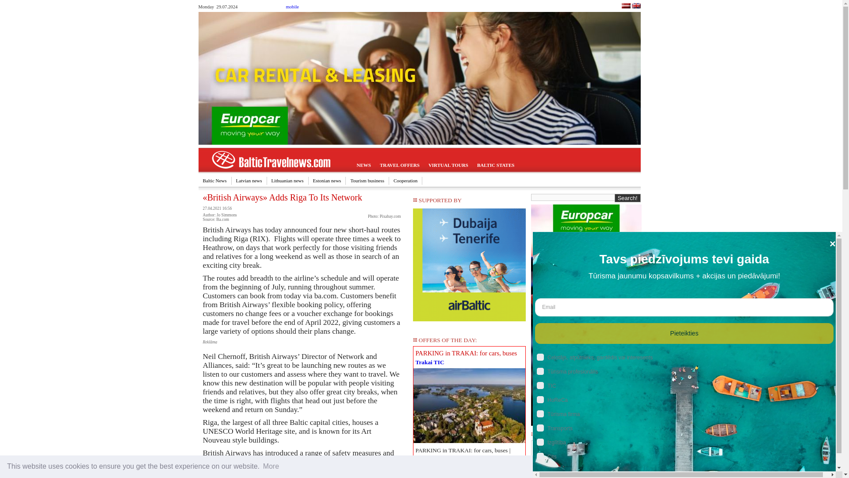 This screenshot has height=478, width=849. I want to click on Cooperation, so click(405, 181).